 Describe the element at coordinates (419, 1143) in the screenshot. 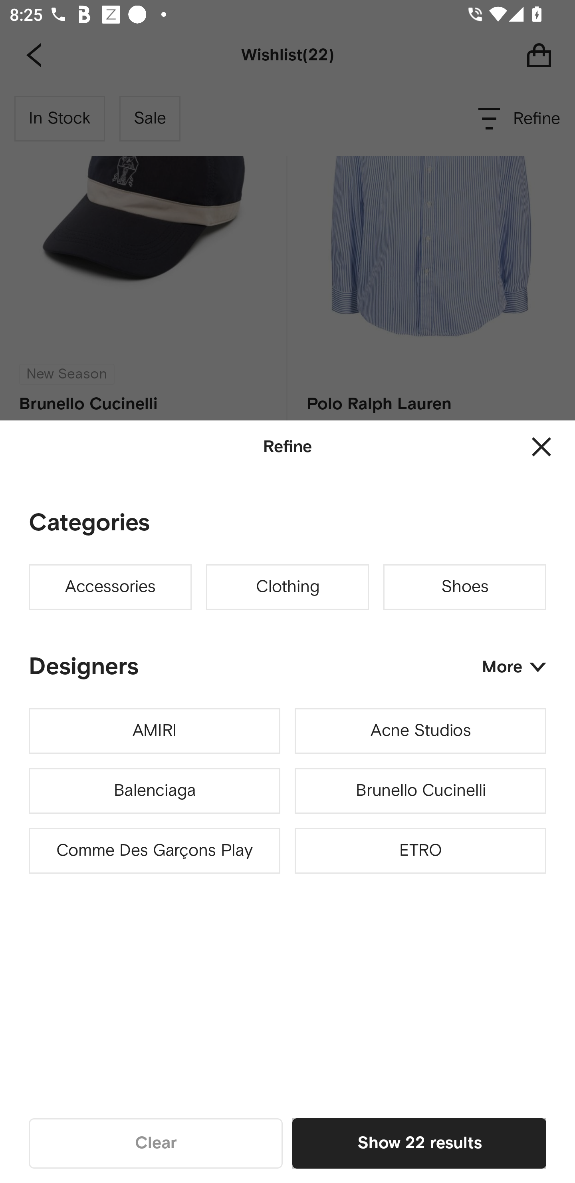

I see `Show 22 results` at that location.